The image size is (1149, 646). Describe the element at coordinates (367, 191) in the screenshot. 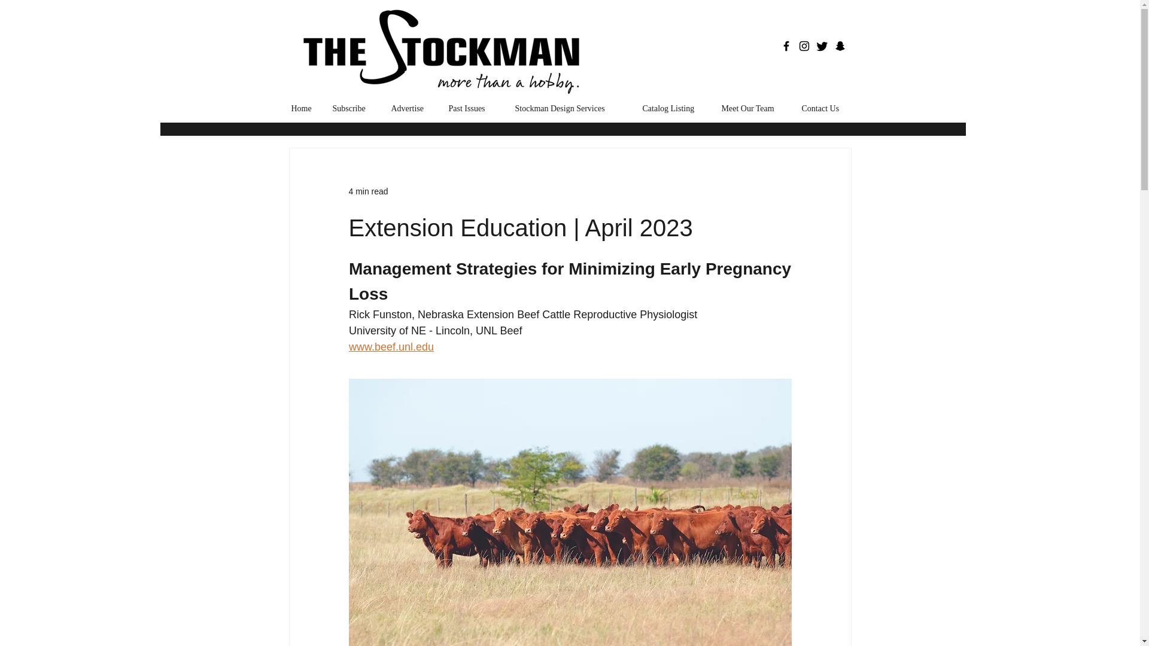

I see `4 min read` at that location.